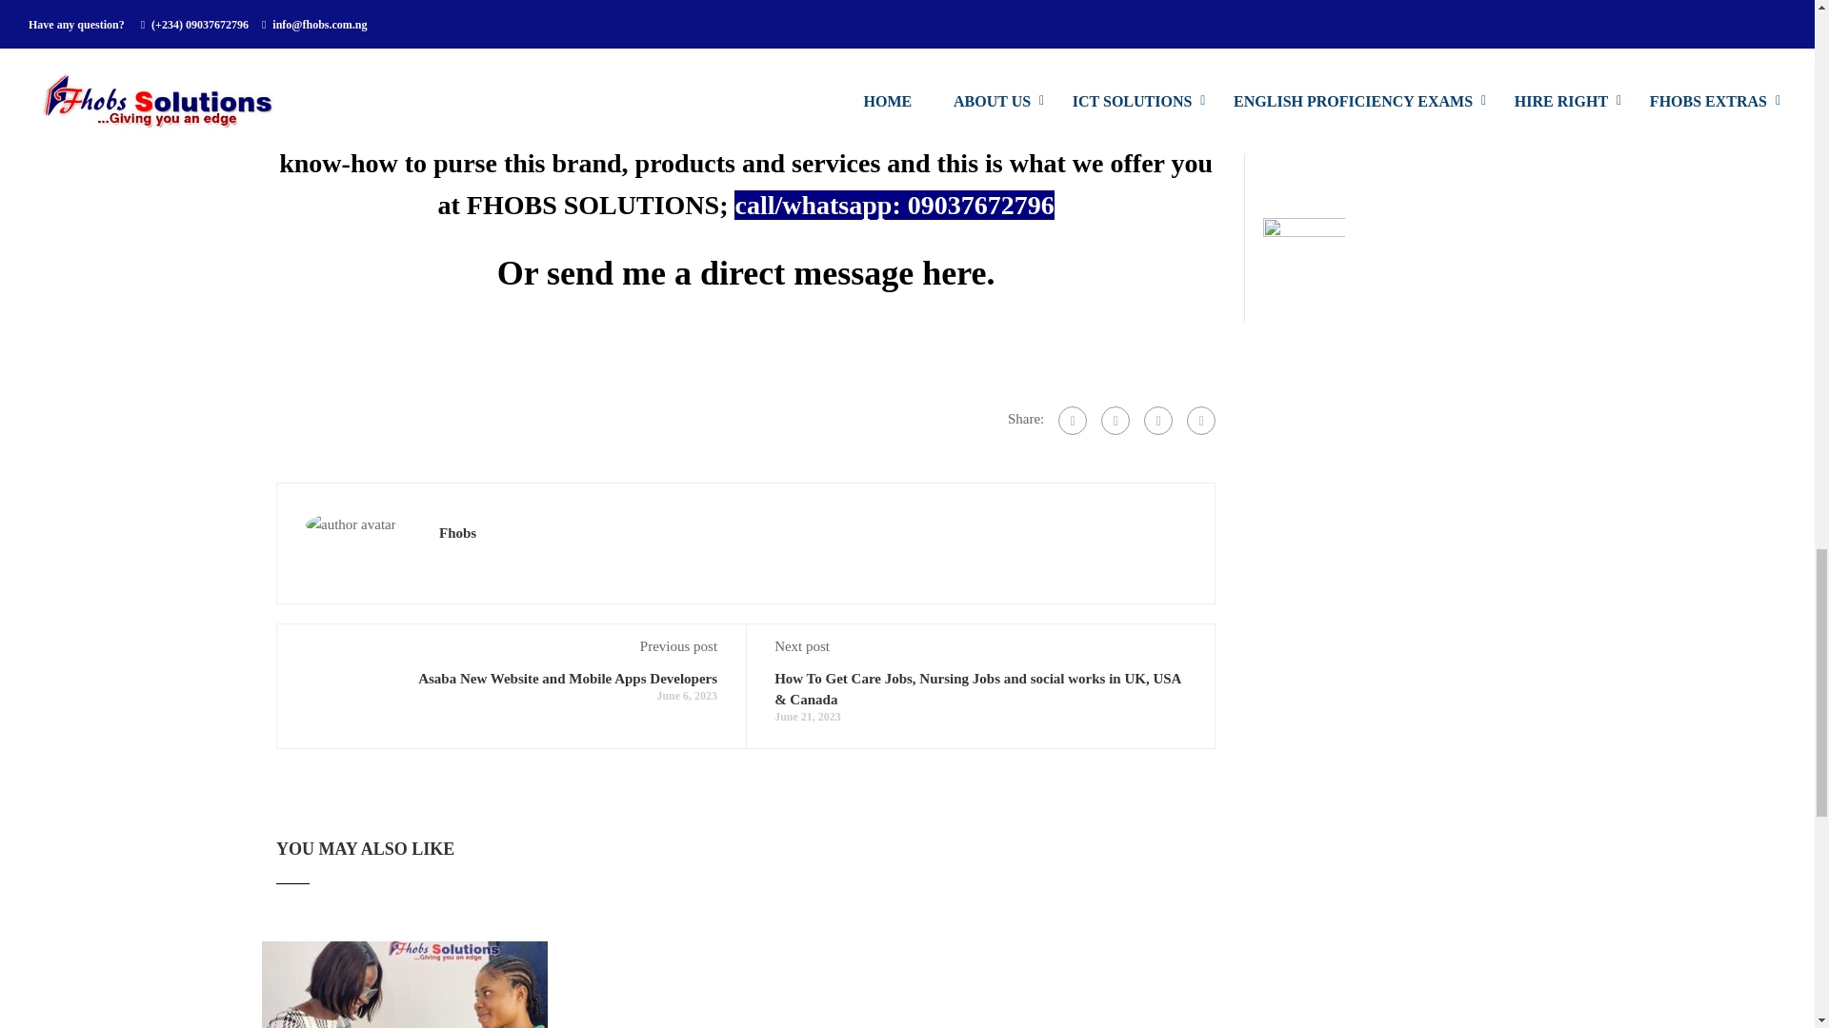 The height and width of the screenshot is (1028, 1829). I want to click on Facebook, so click(1073, 420).